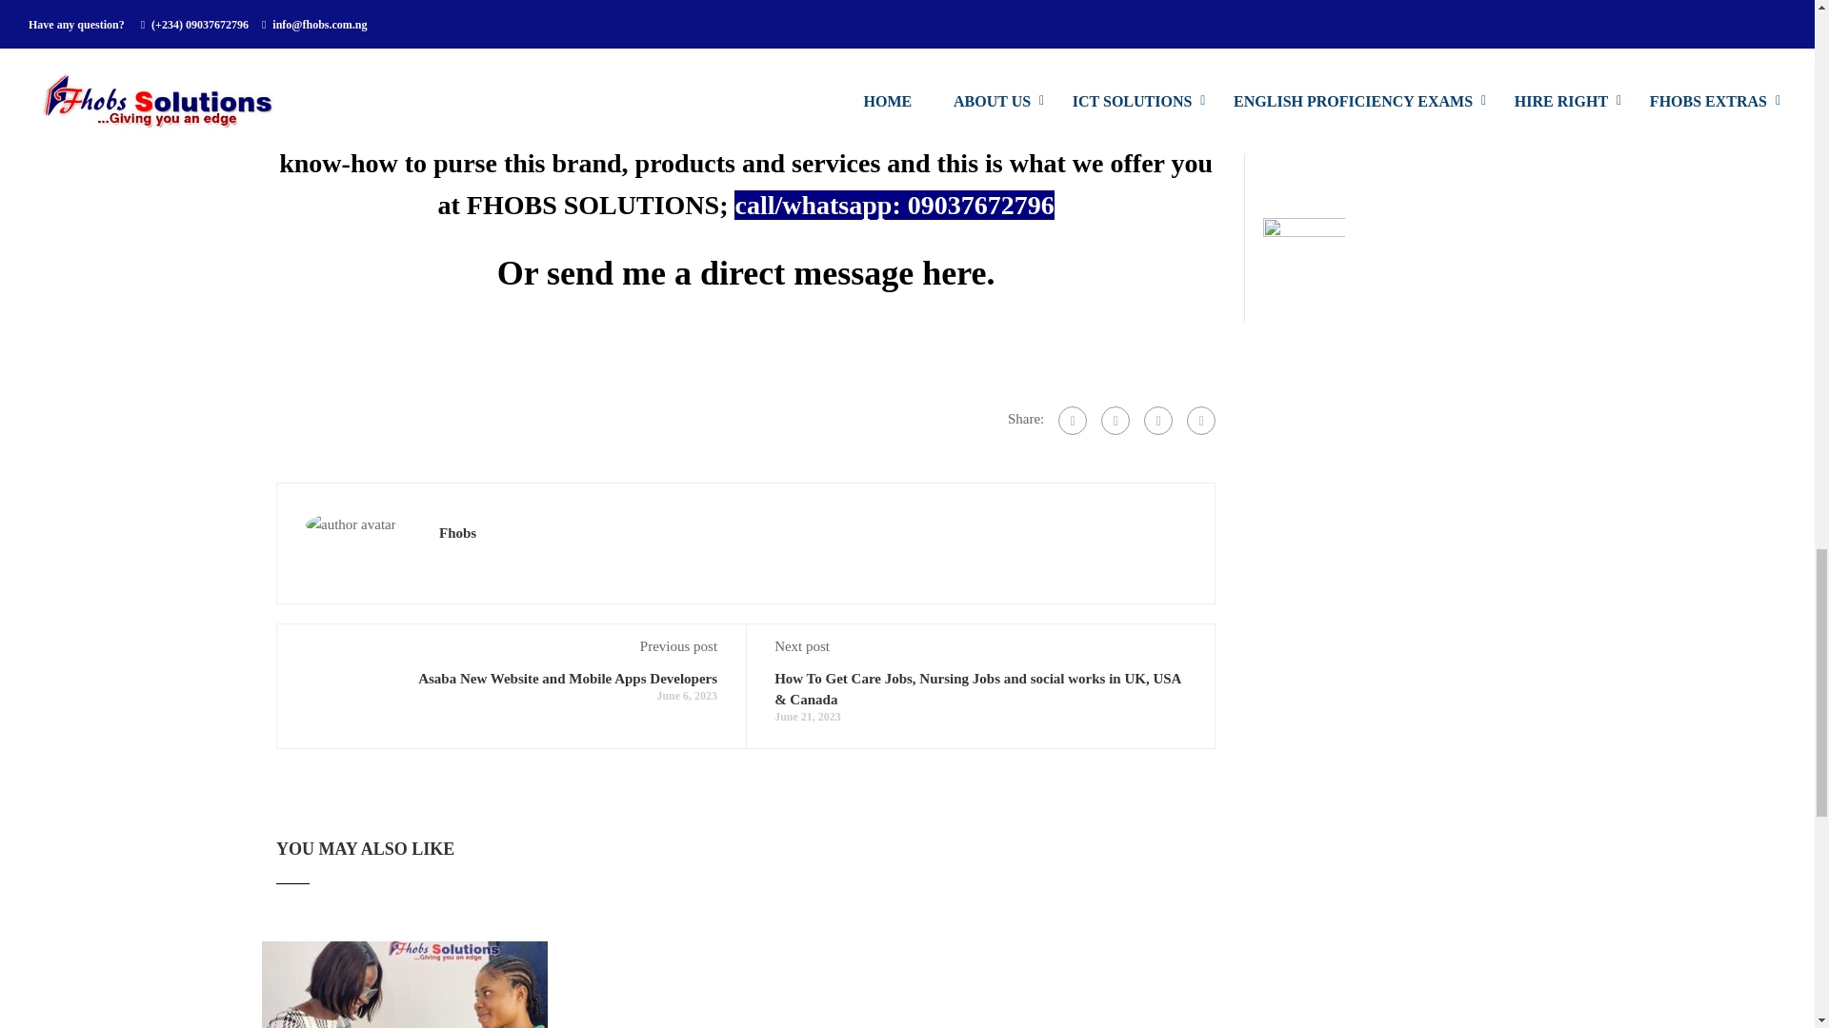 The height and width of the screenshot is (1028, 1829). I want to click on Facebook, so click(1073, 420).